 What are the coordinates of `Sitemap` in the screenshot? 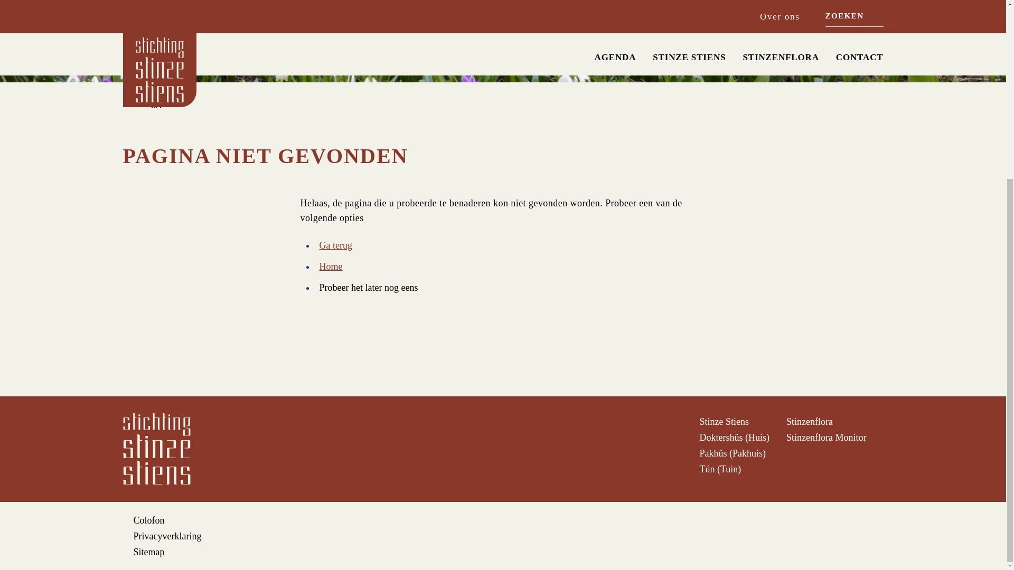 It's located at (148, 552).